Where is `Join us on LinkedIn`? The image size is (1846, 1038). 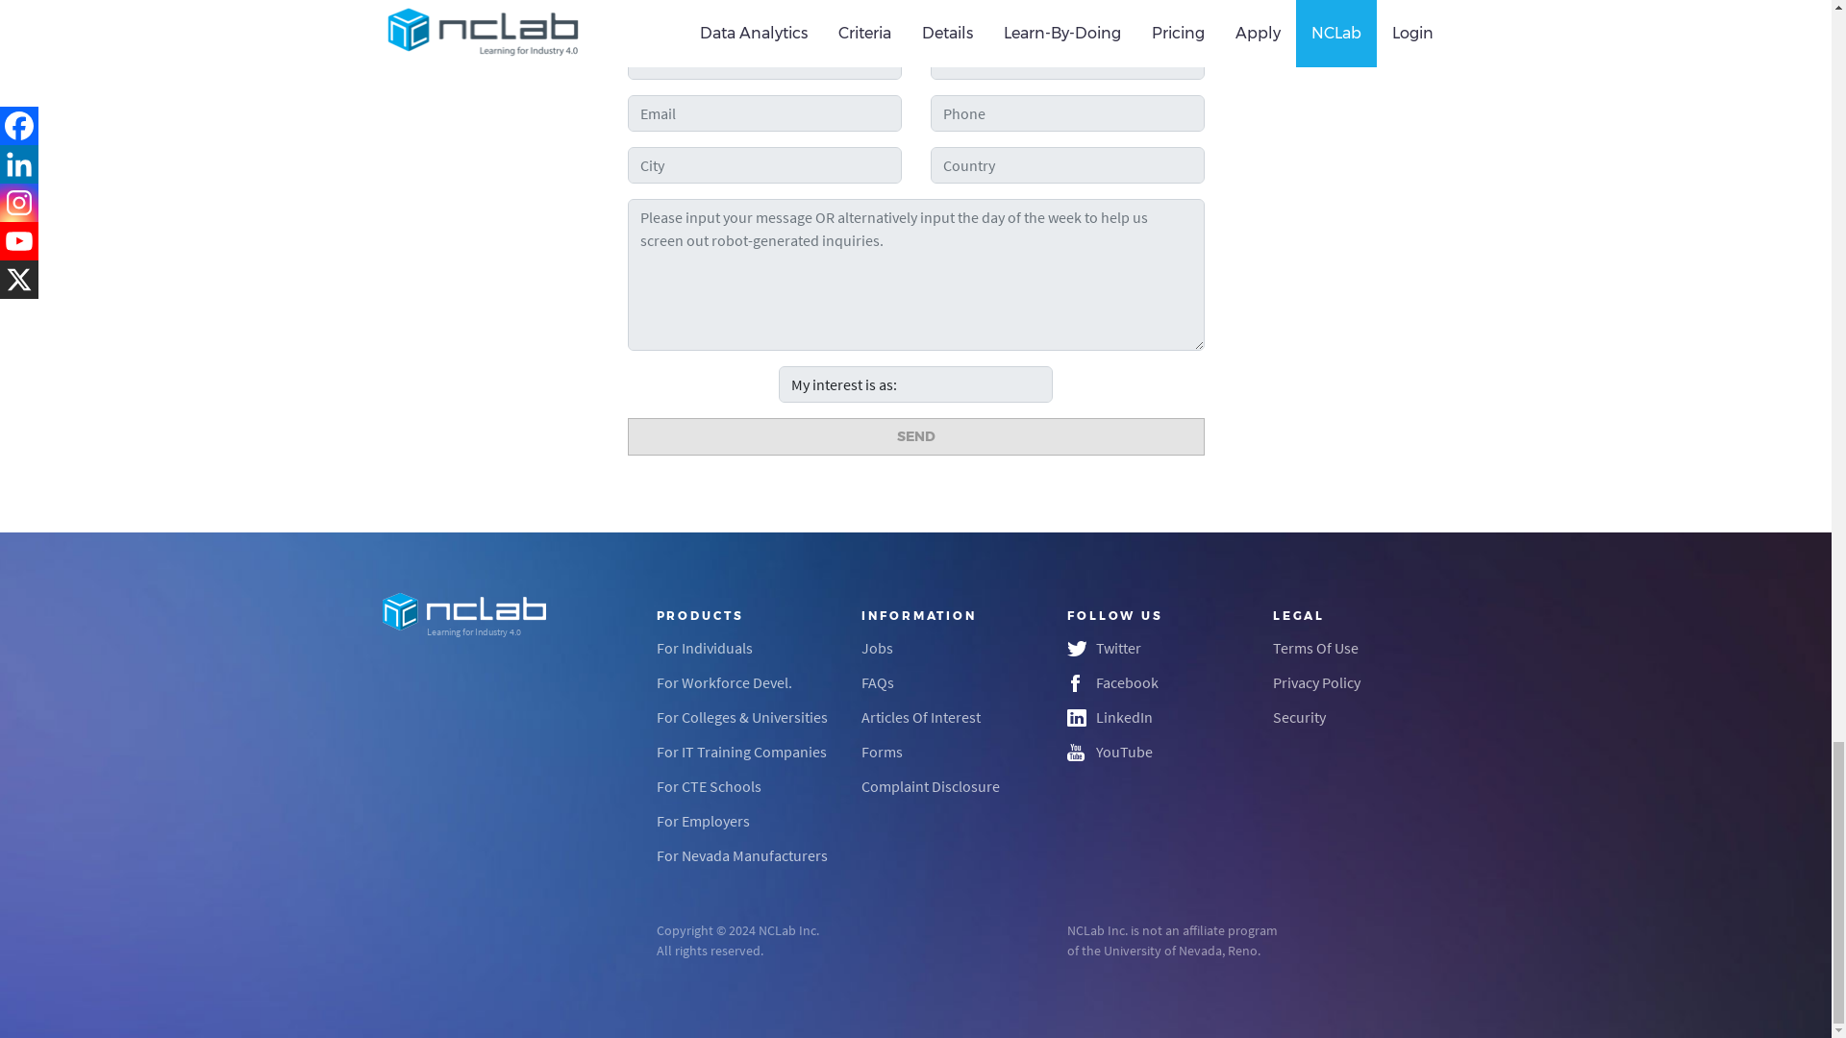
Join us on LinkedIn is located at coordinates (1124, 717).